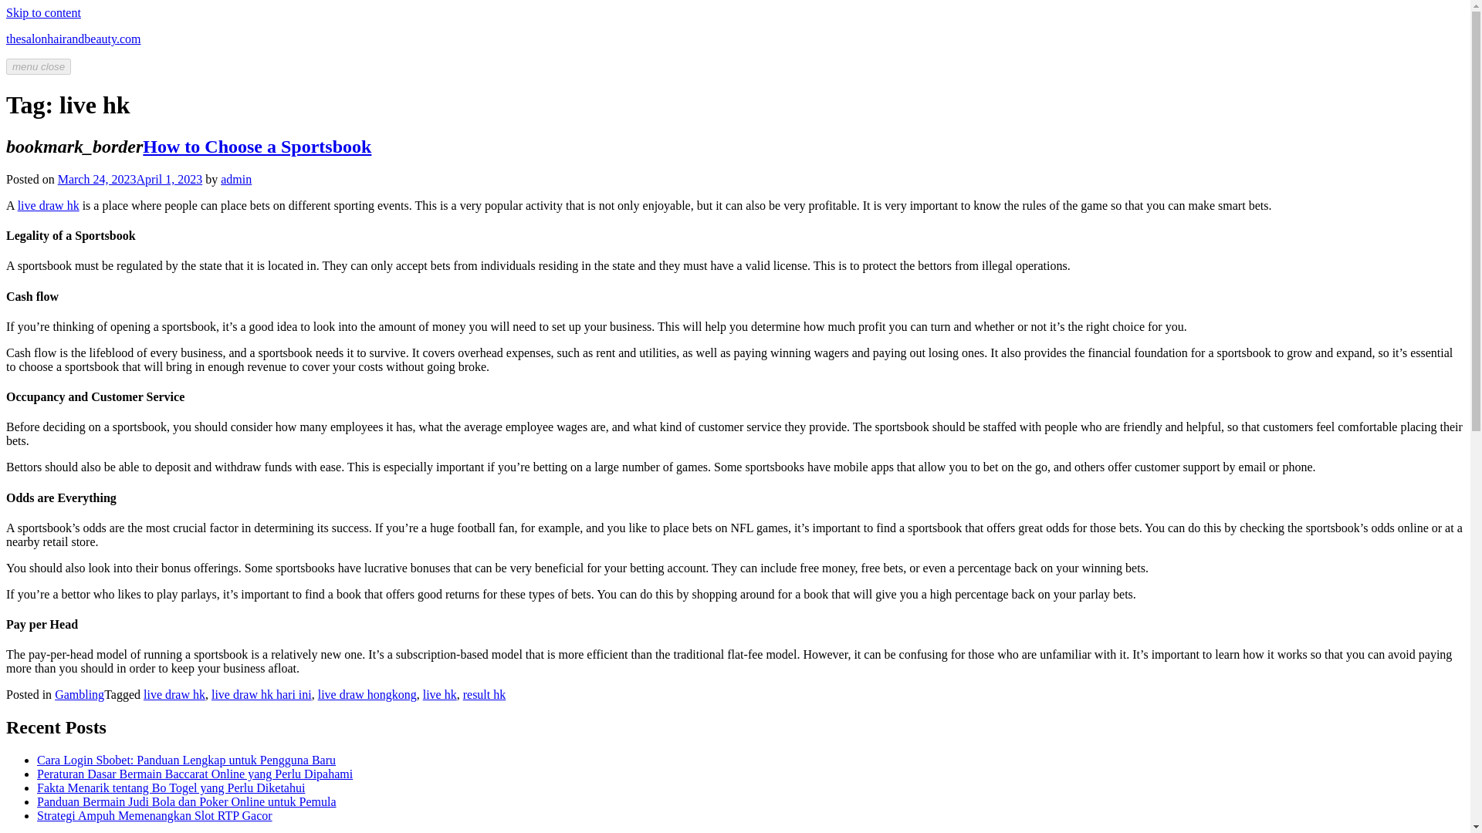 The width and height of the screenshot is (1482, 833). What do you see at coordinates (79, 694) in the screenshot?
I see `Gambling` at bounding box center [79, 694].